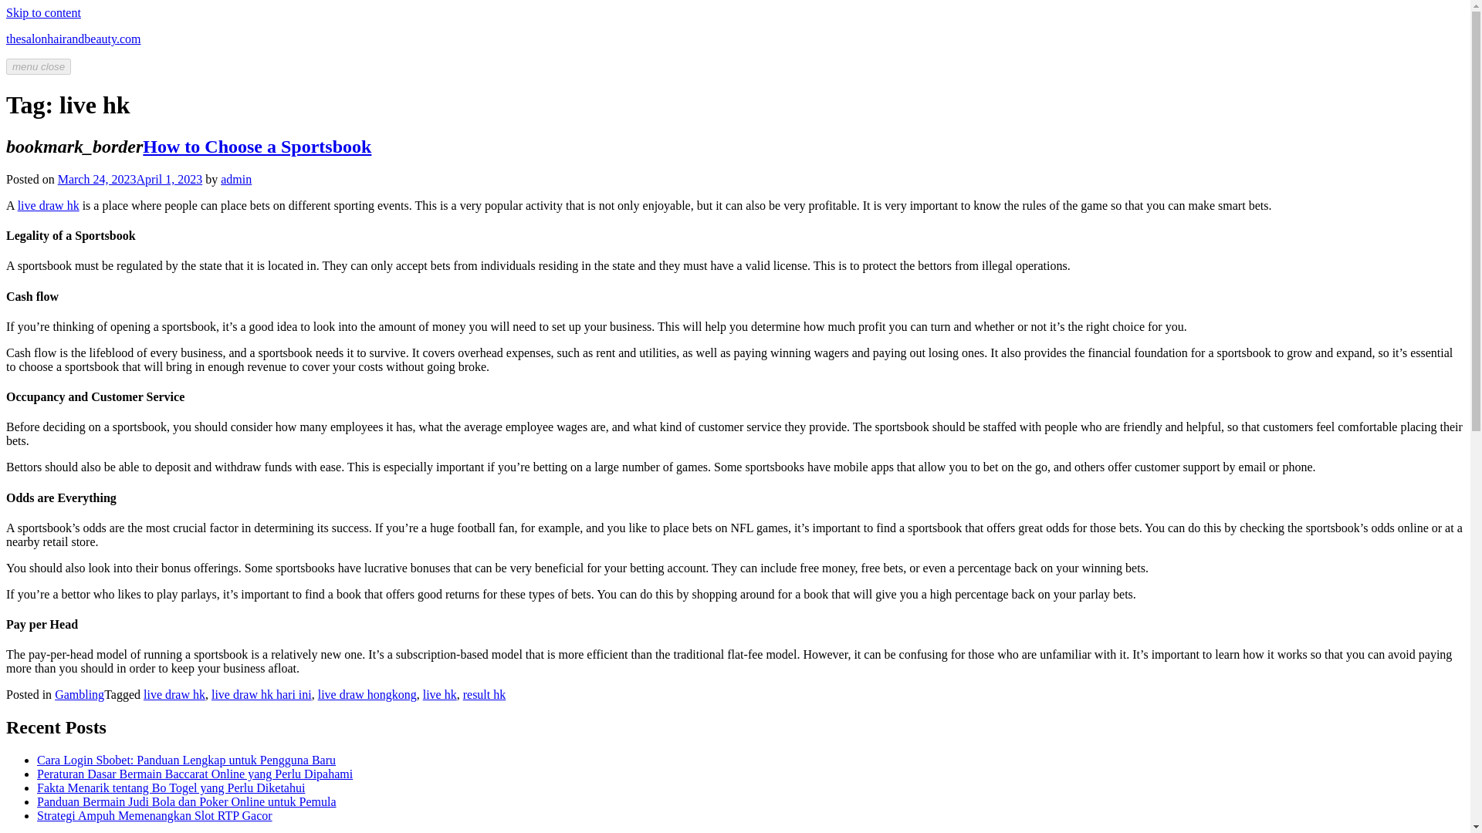 The width and height of the screenshot is (1482, 833). What do you see at coordinates (79, 694) in the screenshot?
I see `Gambling` at bounding box center [79, 694].